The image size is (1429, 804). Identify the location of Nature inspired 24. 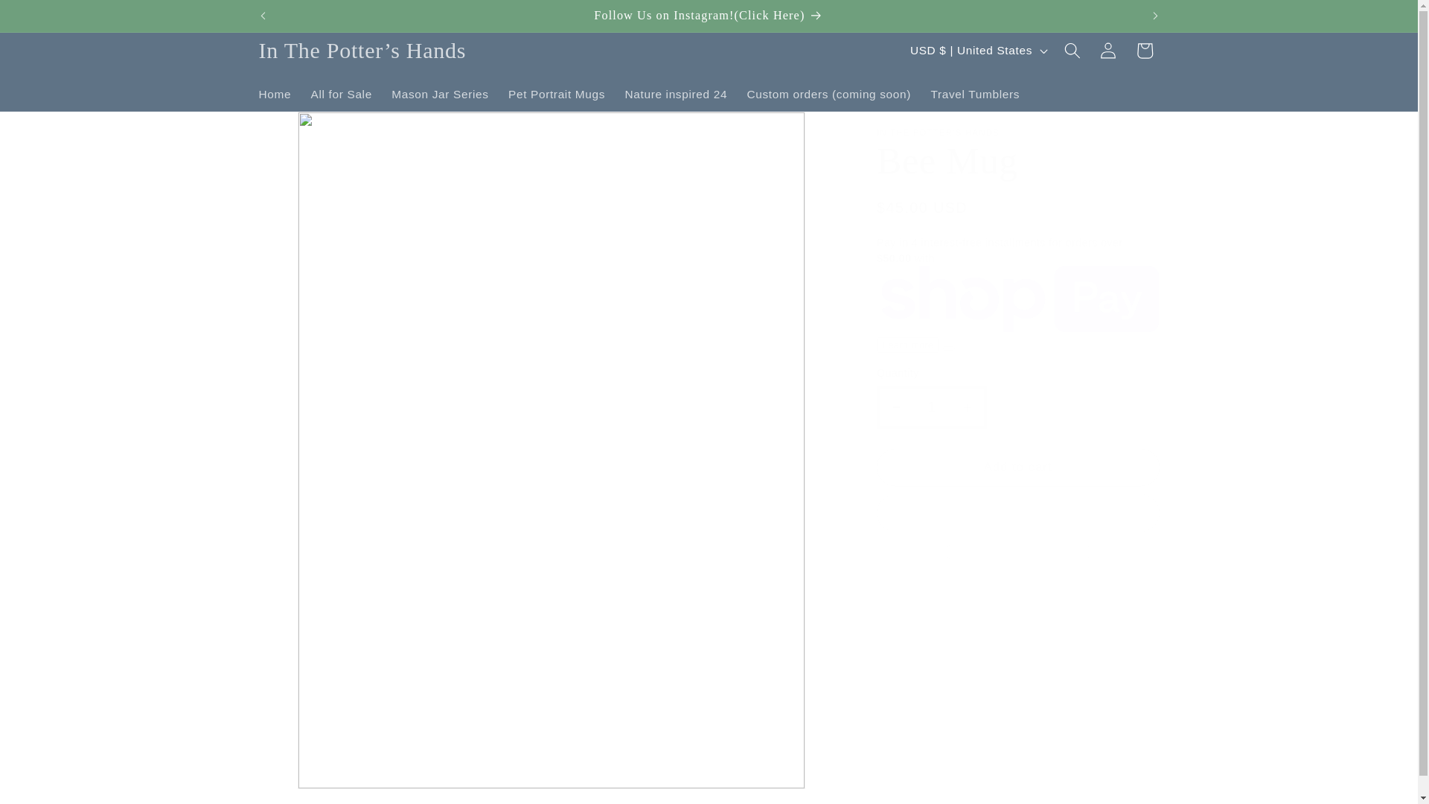
(676, 94).